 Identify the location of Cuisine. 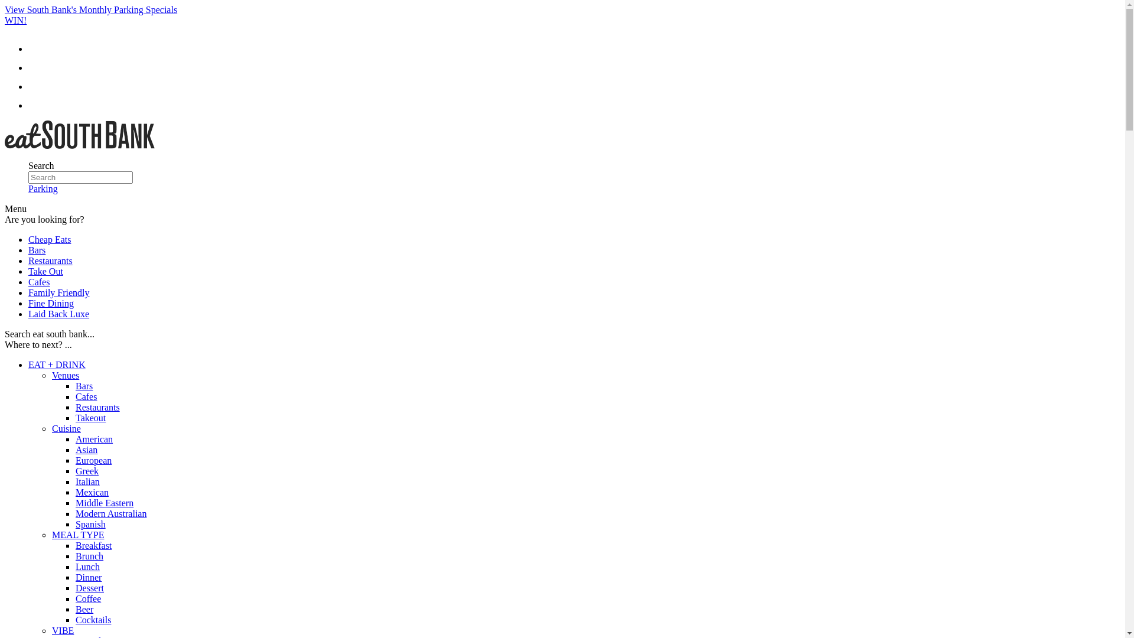
(66, 429).